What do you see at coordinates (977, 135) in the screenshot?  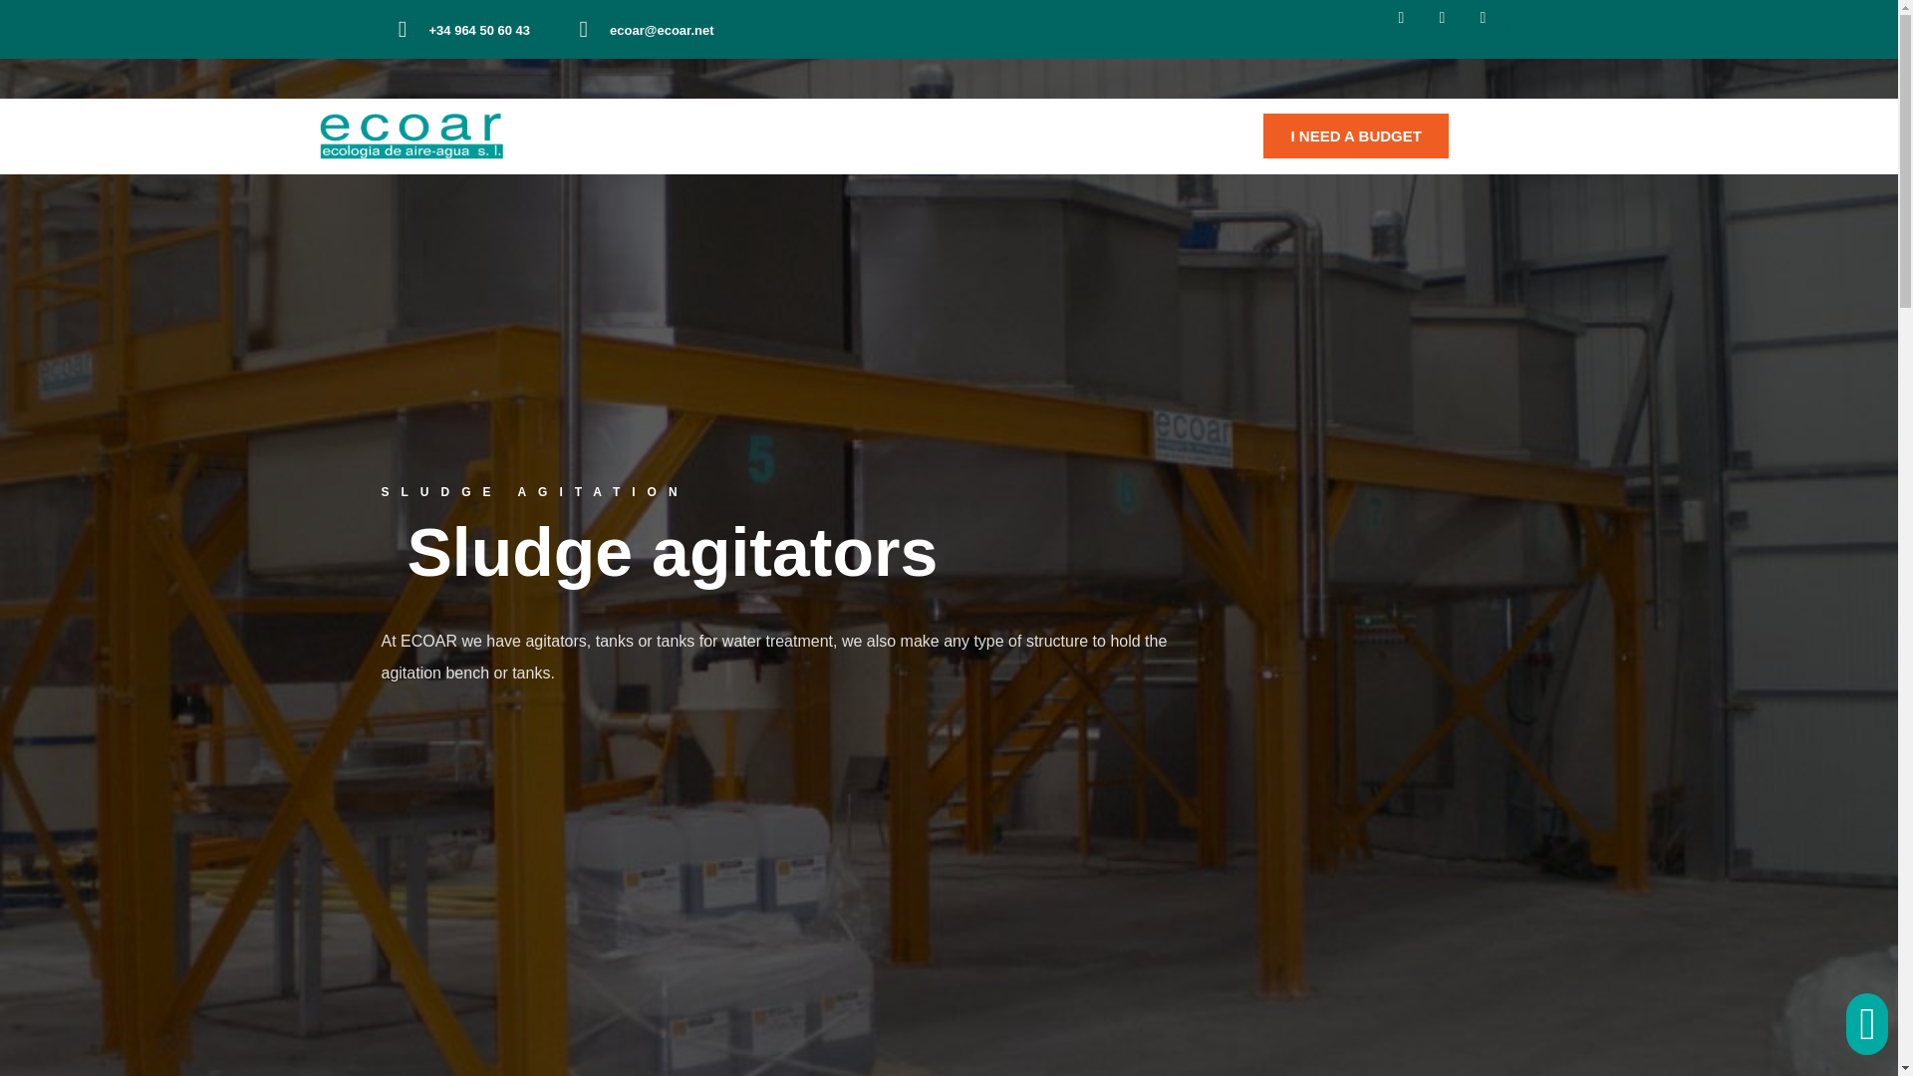 I see `JOIN US` at bounding box center [977, 135].